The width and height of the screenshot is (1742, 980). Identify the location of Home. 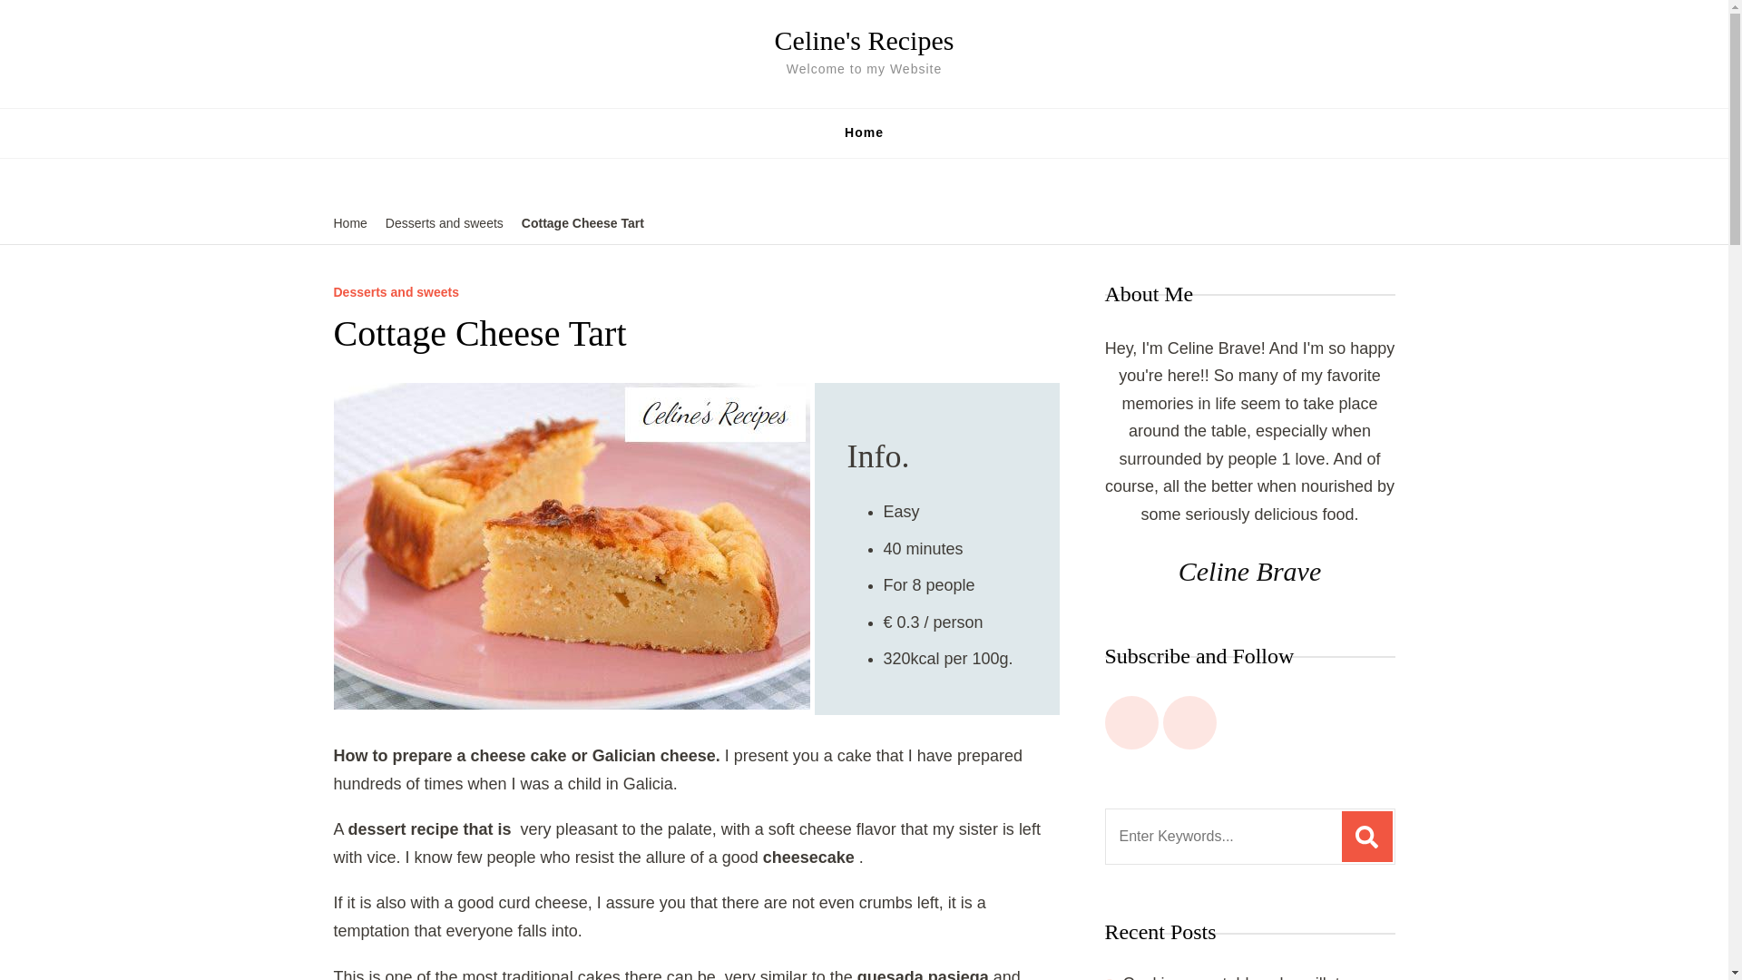
(350, 224).